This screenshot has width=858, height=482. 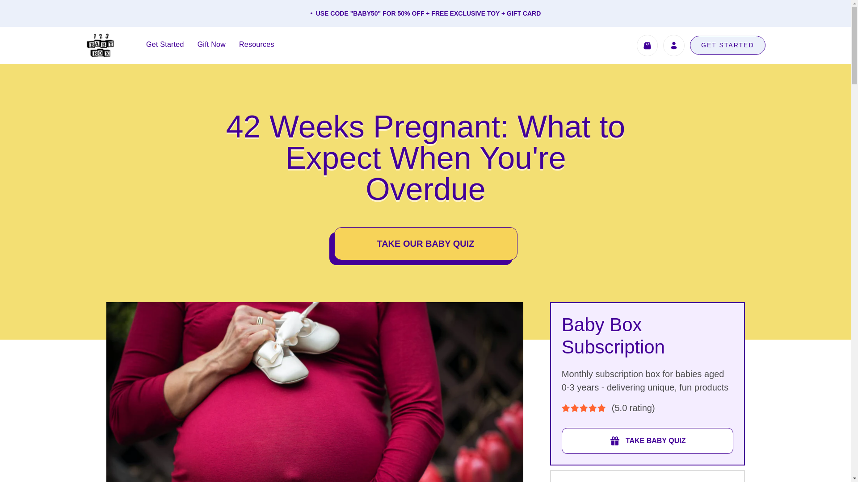 What do you see at coordinates (257, 45) in the screenshot?
I see `Resources` at bounding box center [257, 45].